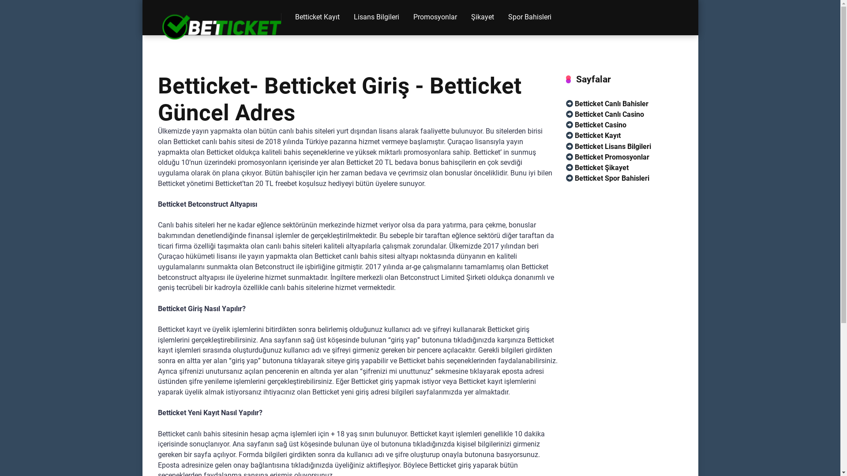 This screenshot has height=476, width=847. I want to click on Betticket Spor Bahisleri, so click(607, 178).